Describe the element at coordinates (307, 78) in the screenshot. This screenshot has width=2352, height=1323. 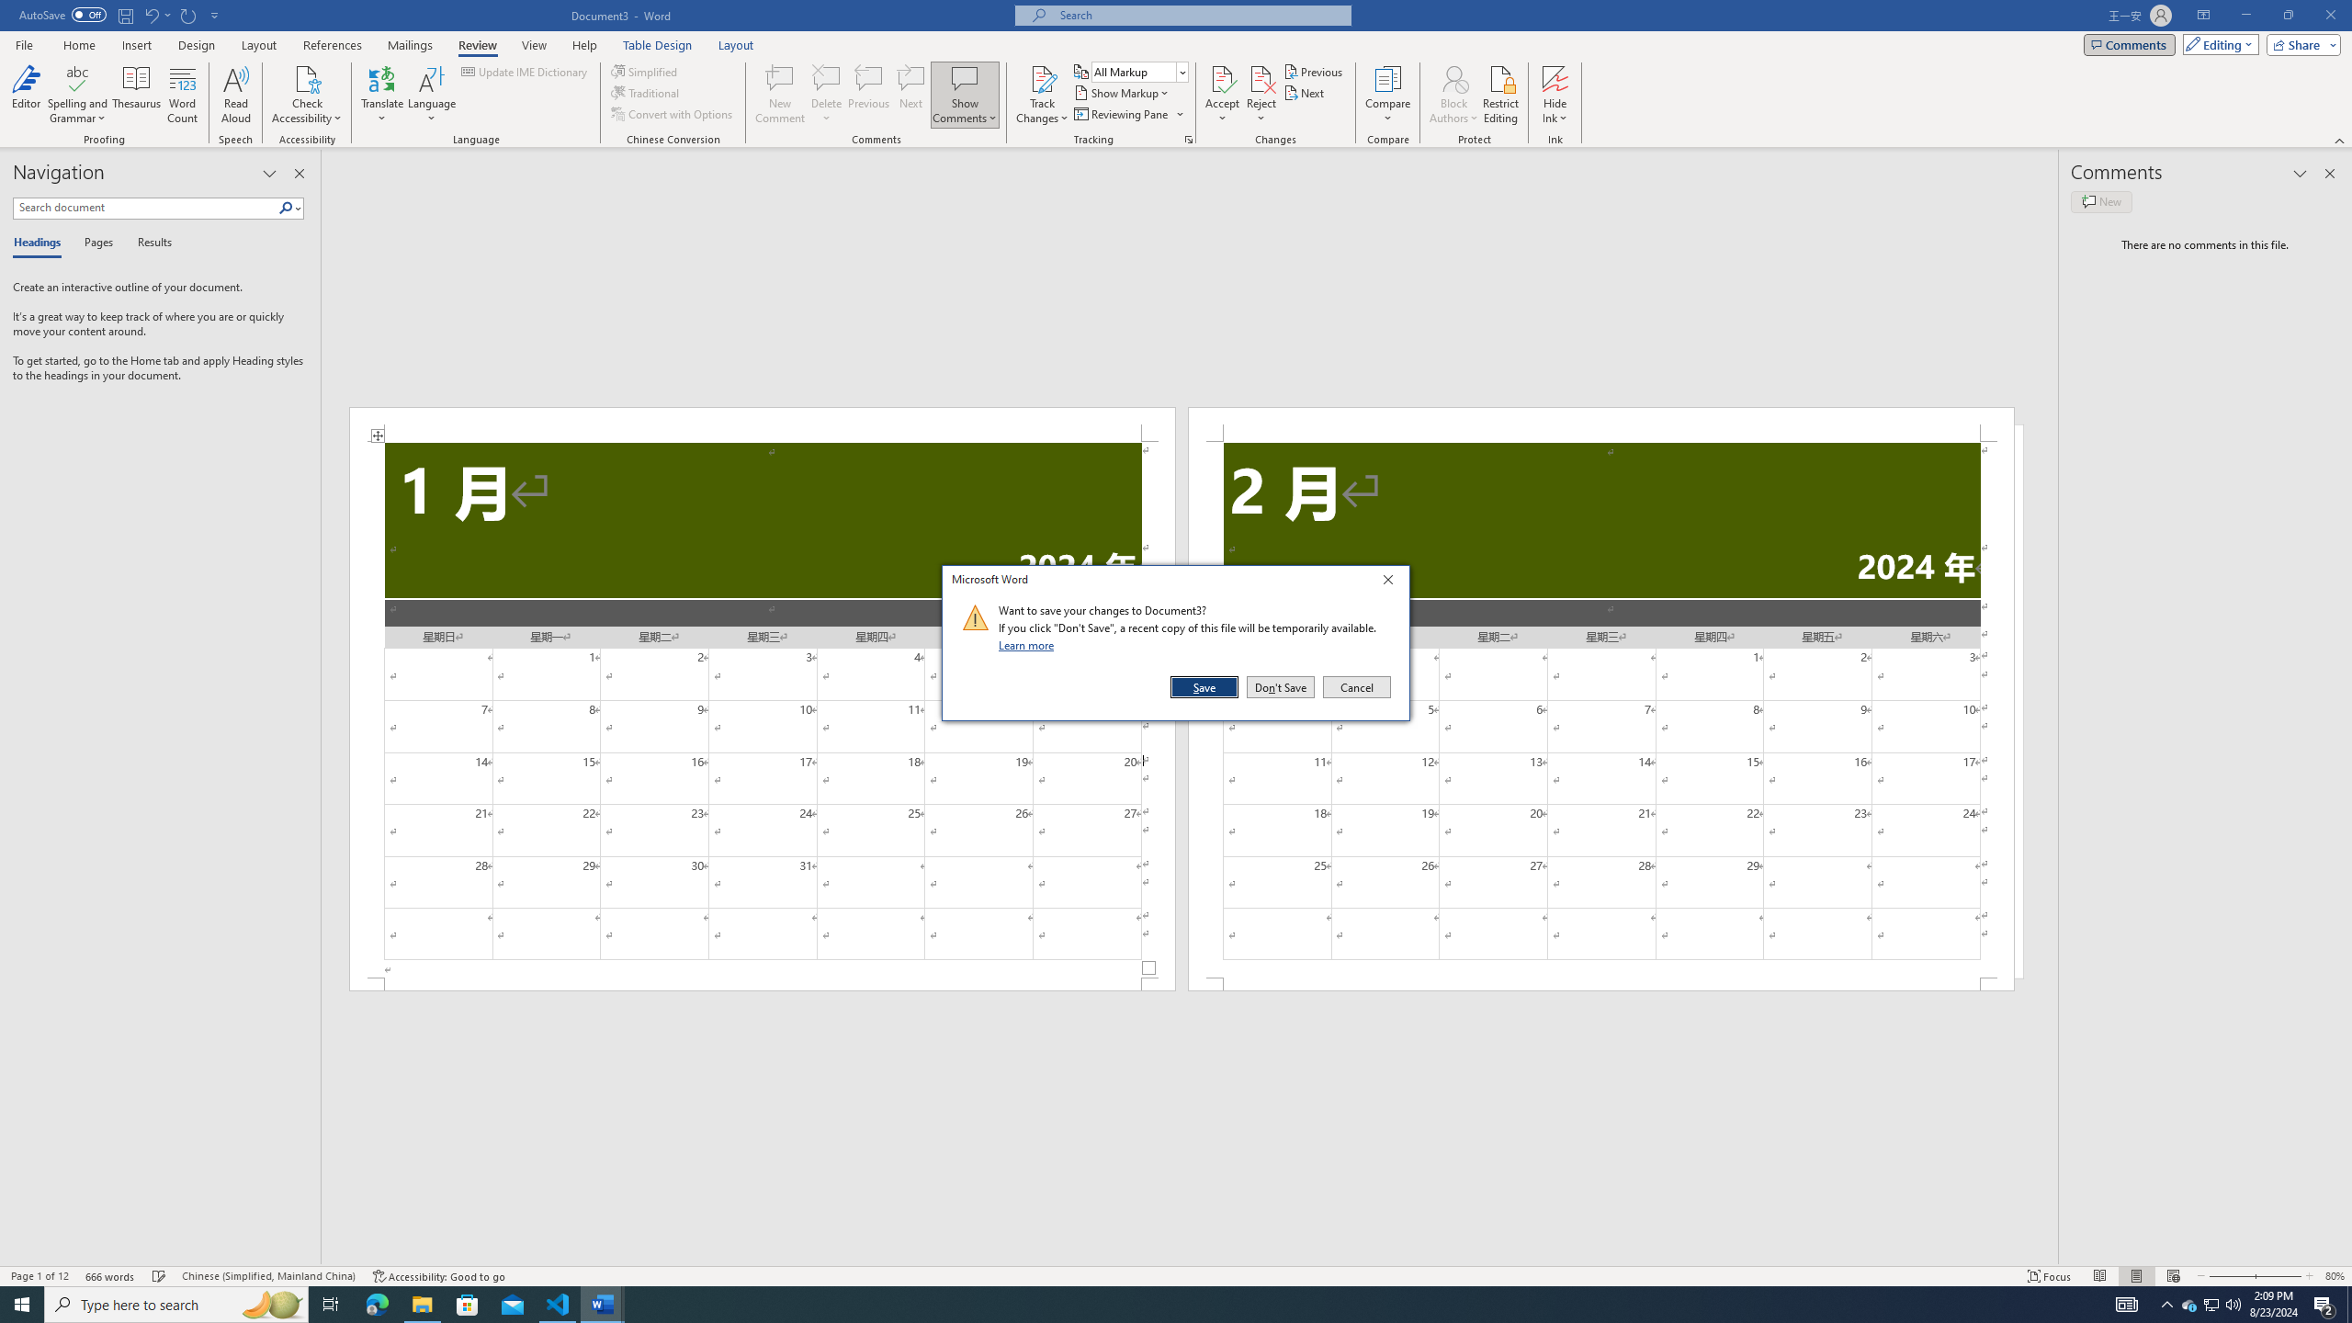
I see `Check Accessibility` at that location.